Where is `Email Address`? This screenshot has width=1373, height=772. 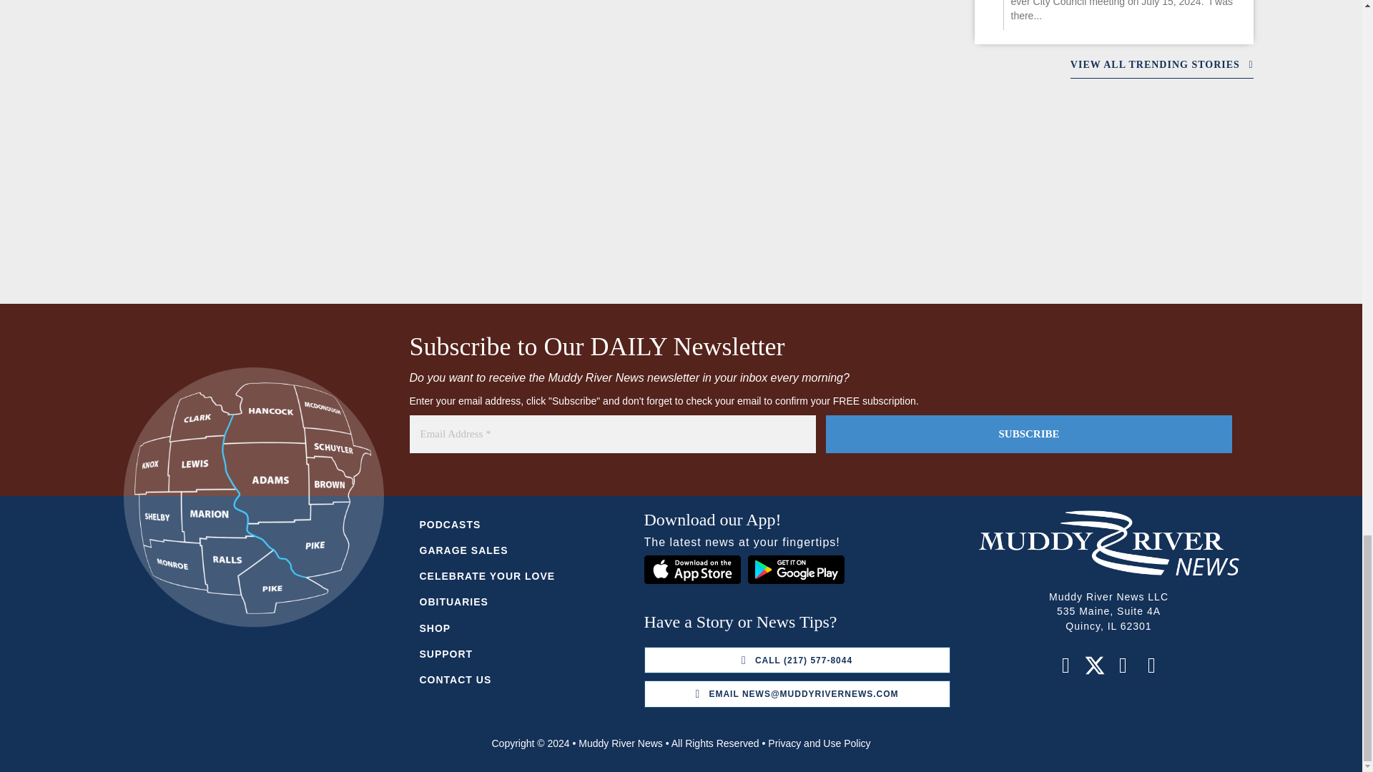 Email Address is located at coordinates (612, 434).